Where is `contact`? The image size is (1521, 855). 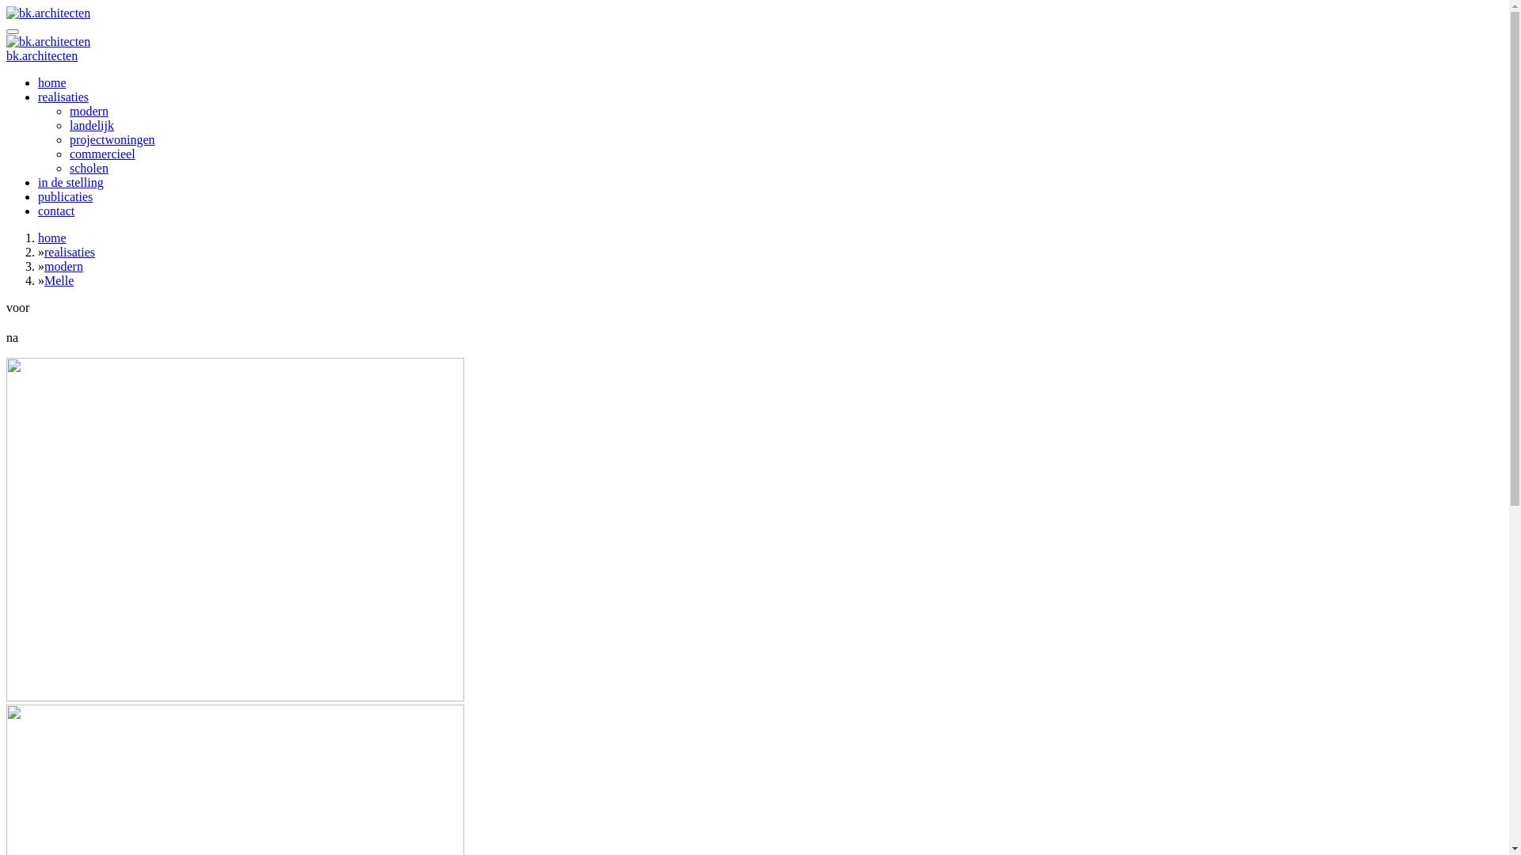
contact is located at coordinates (56, 211).